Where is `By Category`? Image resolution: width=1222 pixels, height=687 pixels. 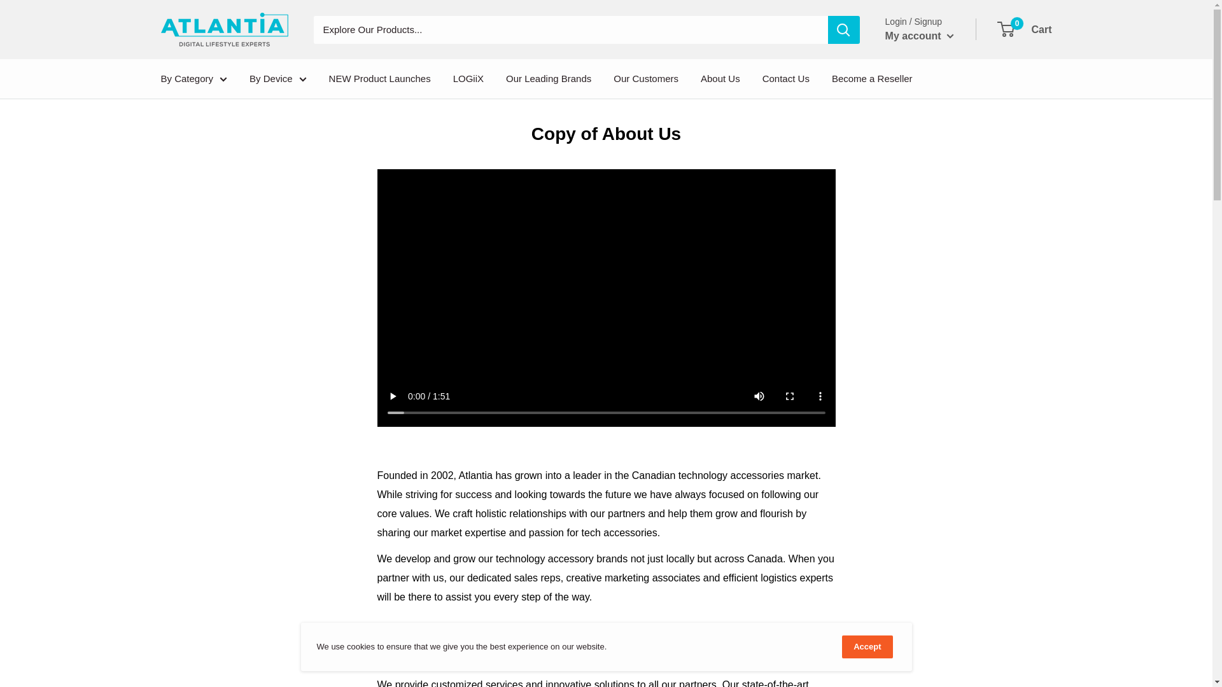 By Category is located at coordinates (193, 79).